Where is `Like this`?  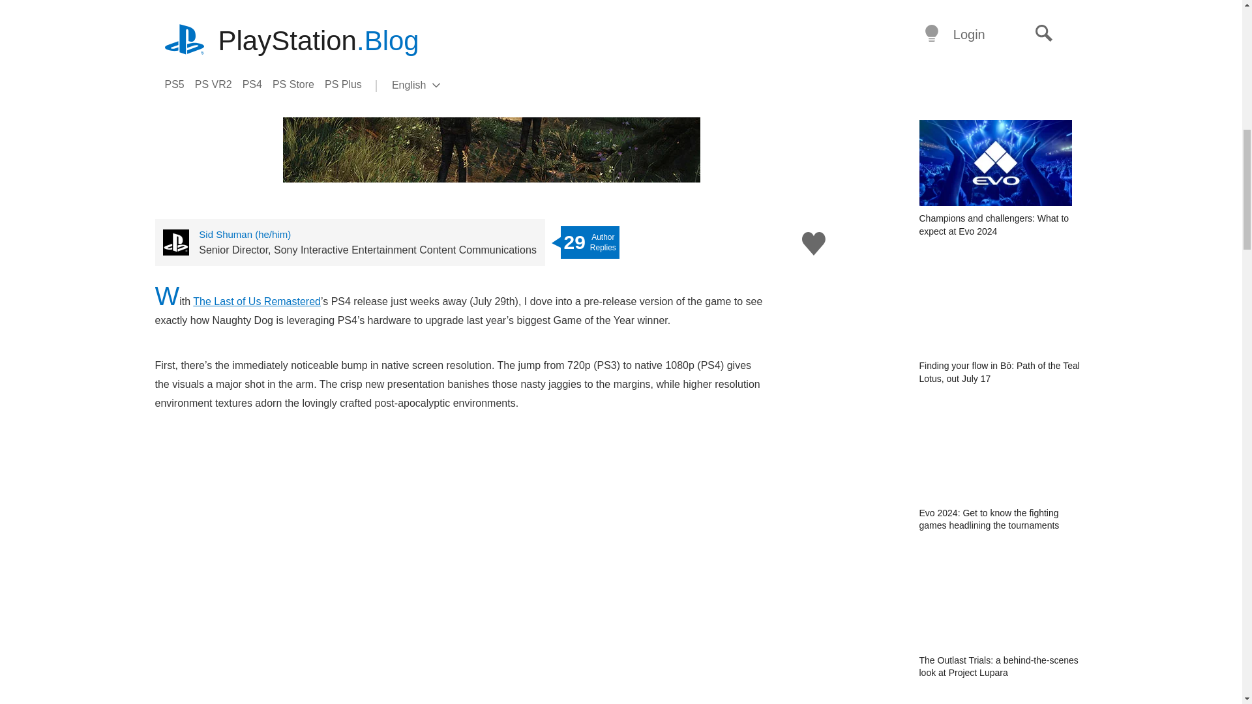 Like this is located at coordinates (814, 244).